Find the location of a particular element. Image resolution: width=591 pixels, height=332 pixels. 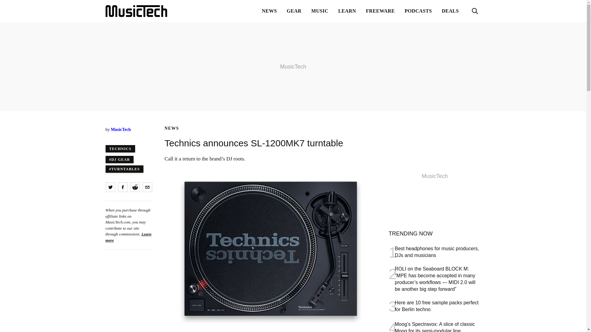

GEAR is located at coordinates (294, 11).